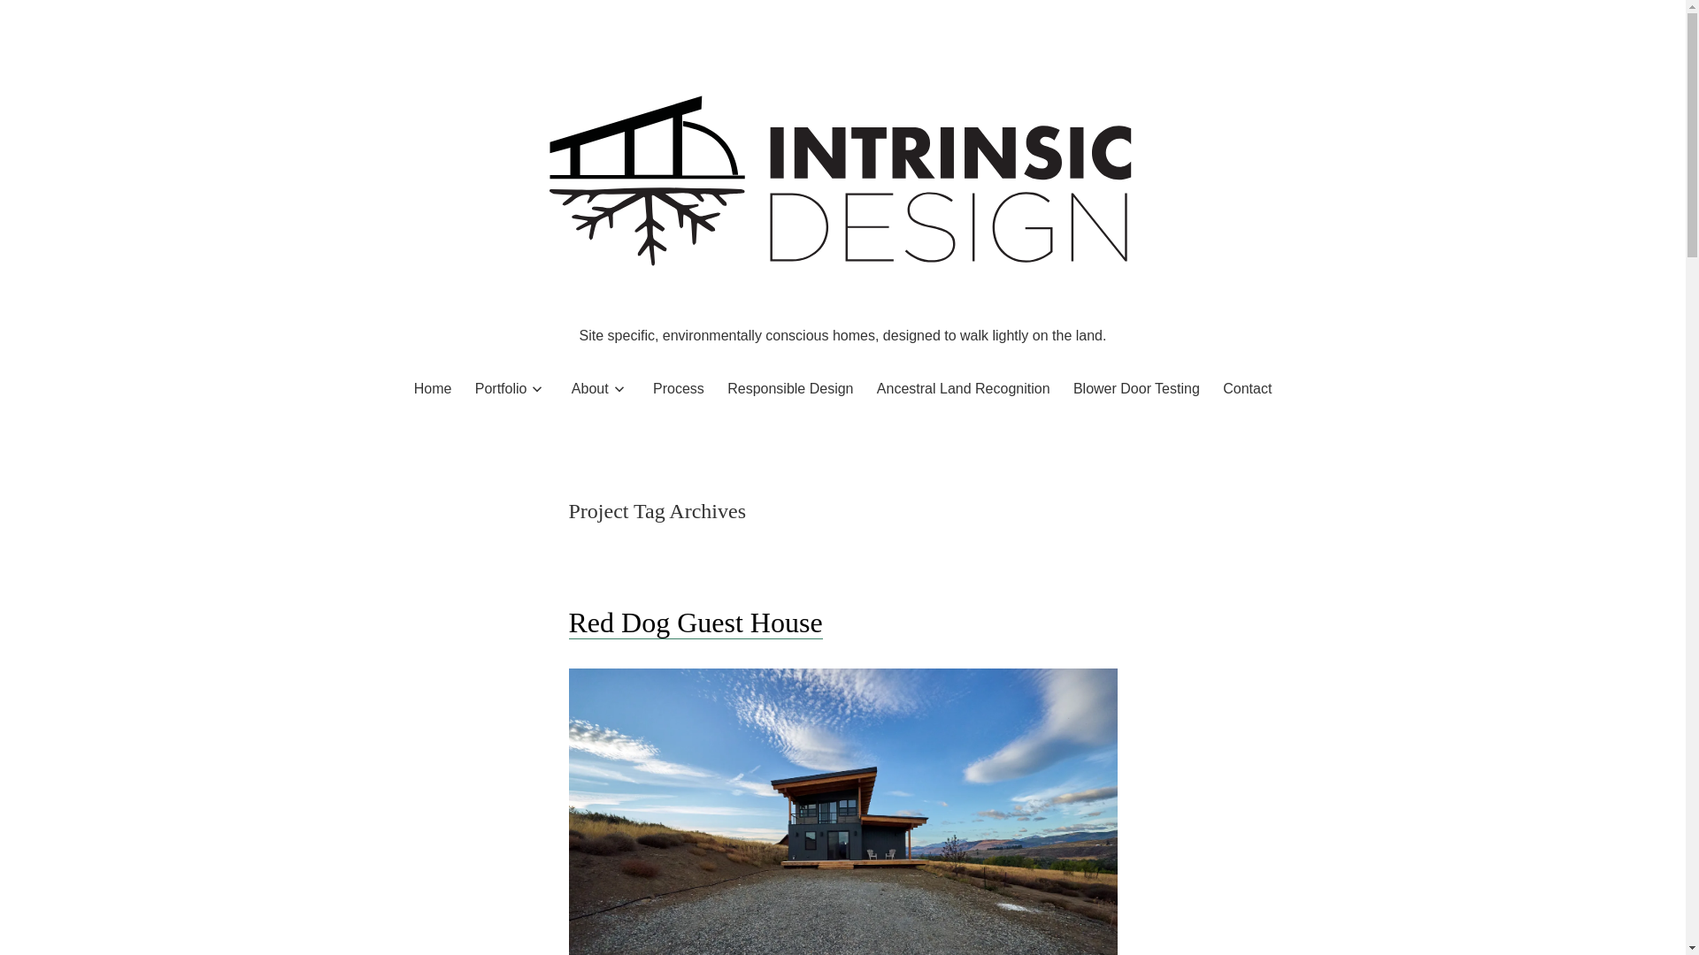 This screenshot has width=1699, height=955. I want to click on Portfolio, so click(501, 388).